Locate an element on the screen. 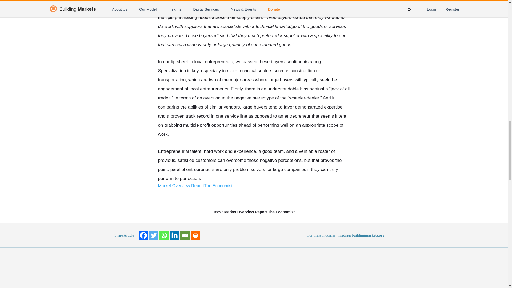 This screenshot has height=288, width=512. Twitter is located at coordinates (154, 235).